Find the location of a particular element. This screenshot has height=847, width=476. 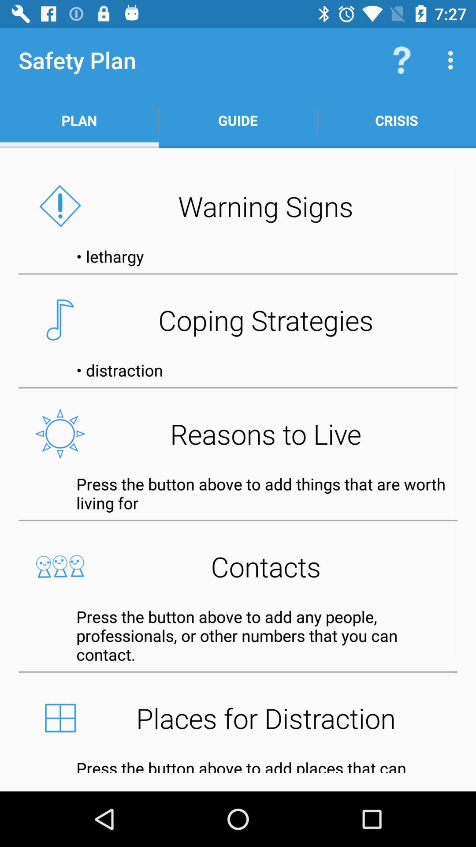

jump to the warning signs icon is located at coordinates (238, 206).